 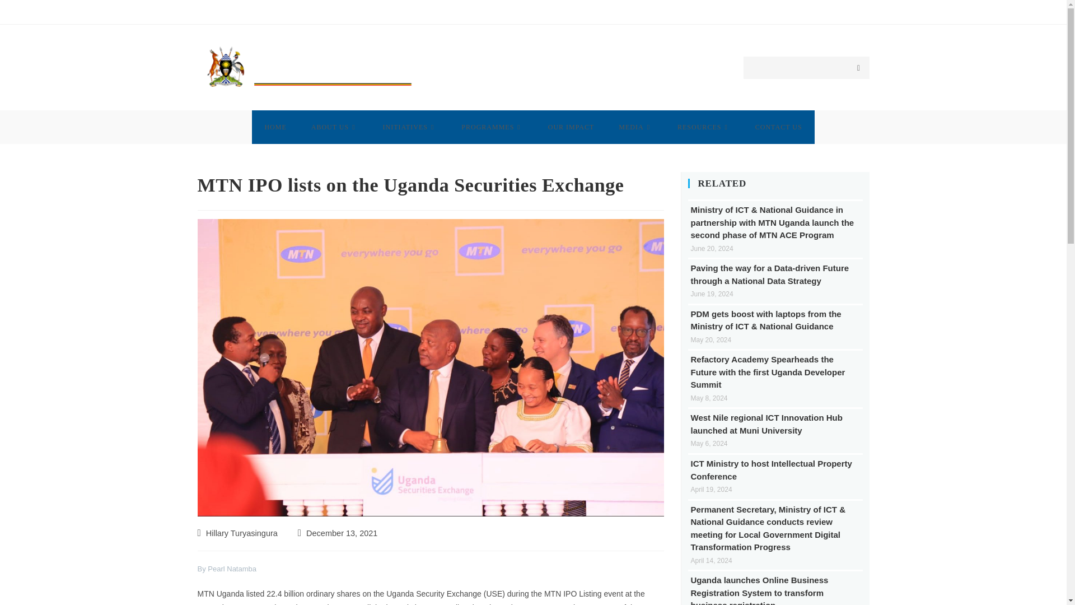 I want to click on STAFF-MAIL, so click(x=848, y=11).